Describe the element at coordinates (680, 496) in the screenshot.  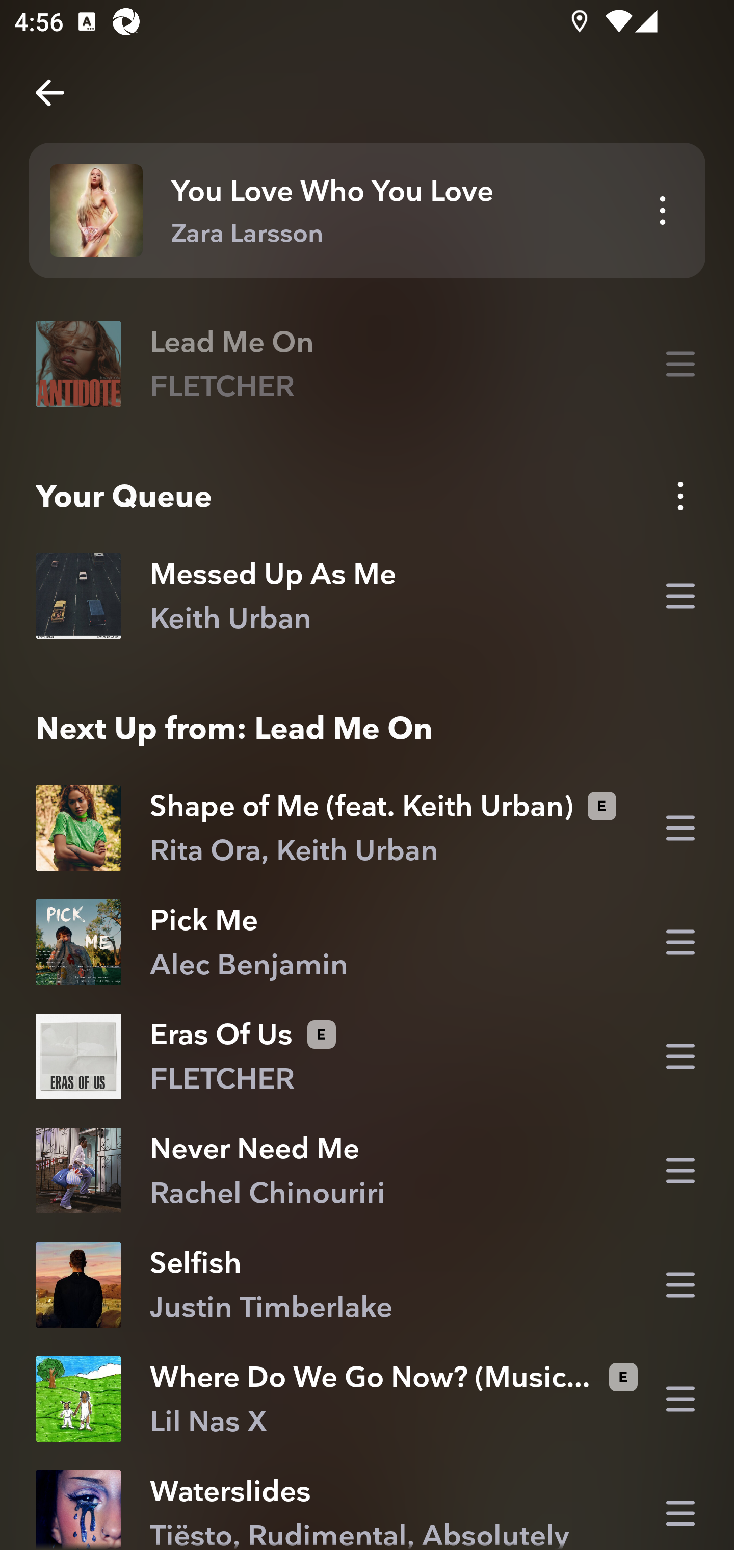
I see `Options` at that location.